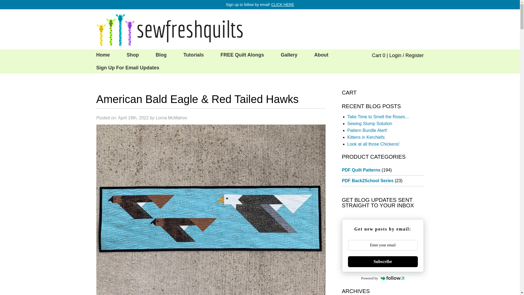 The image size is (524, 295). What do you see at coordinates (289, 55) in the screenshot?
I see `Gallery` at bounding box center [289, 55].